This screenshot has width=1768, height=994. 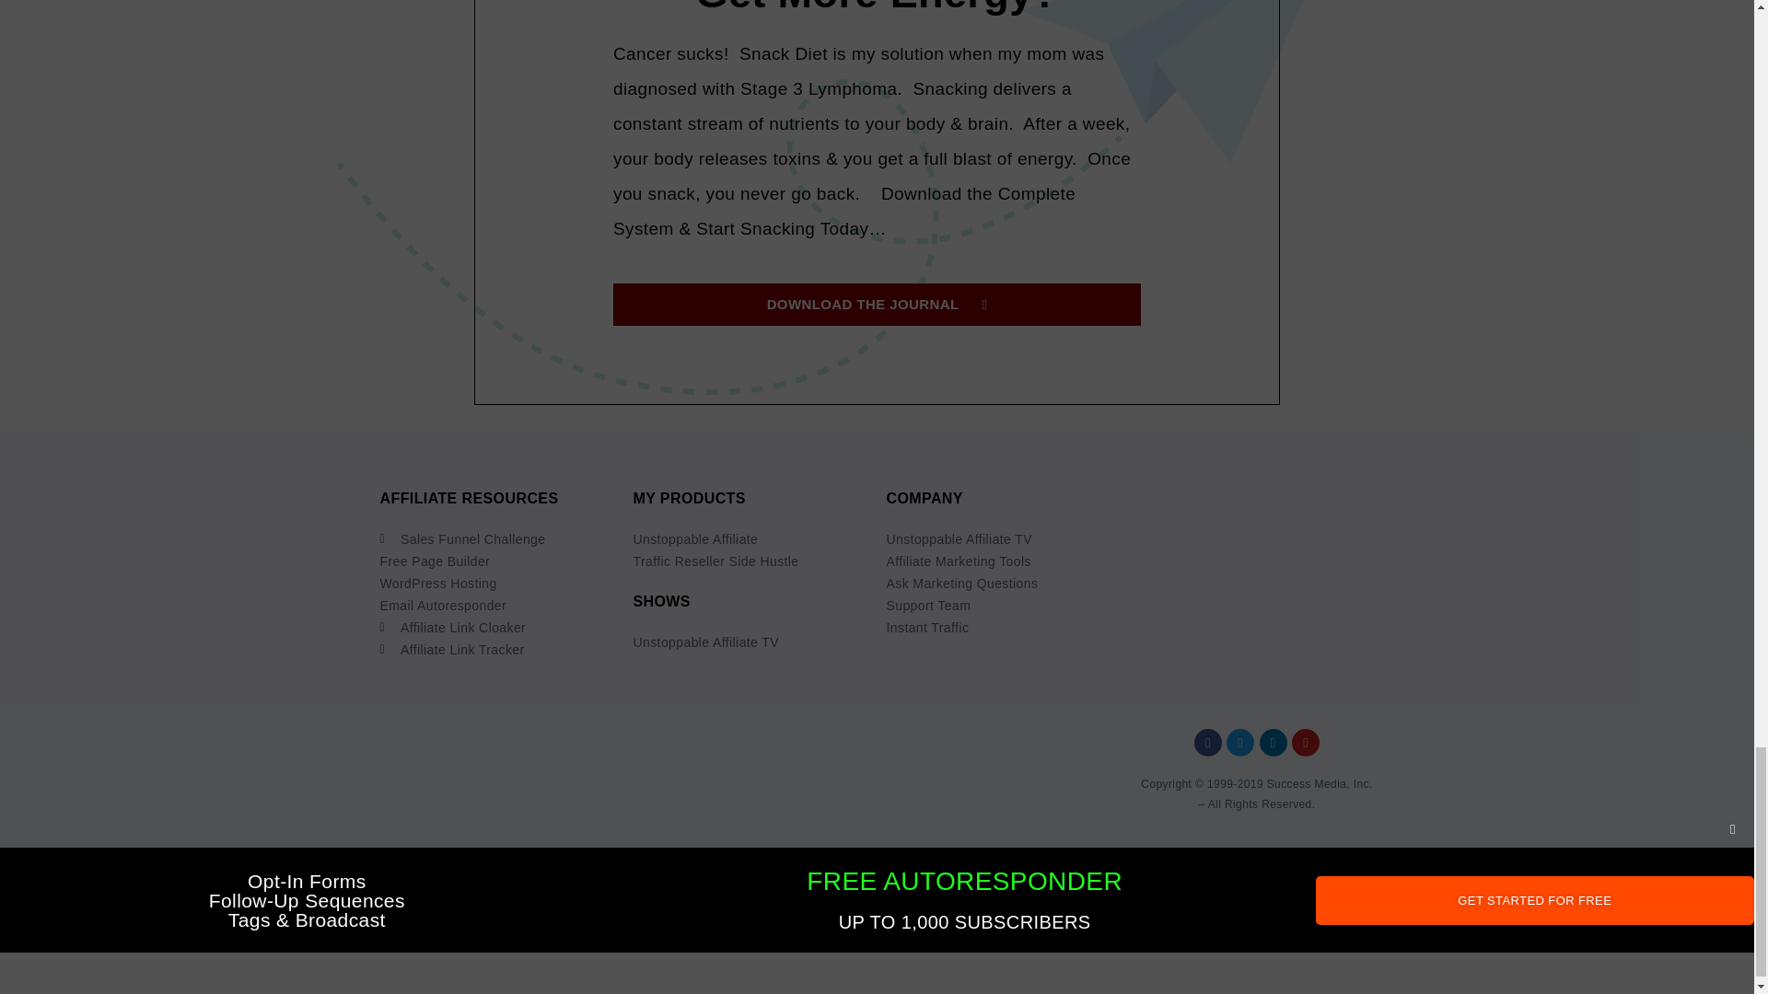 What do you see at coordinates (750, 561) in the screenshot?
I see `Traffic Reseller Side Hustle` at bounding box center [750, 561].